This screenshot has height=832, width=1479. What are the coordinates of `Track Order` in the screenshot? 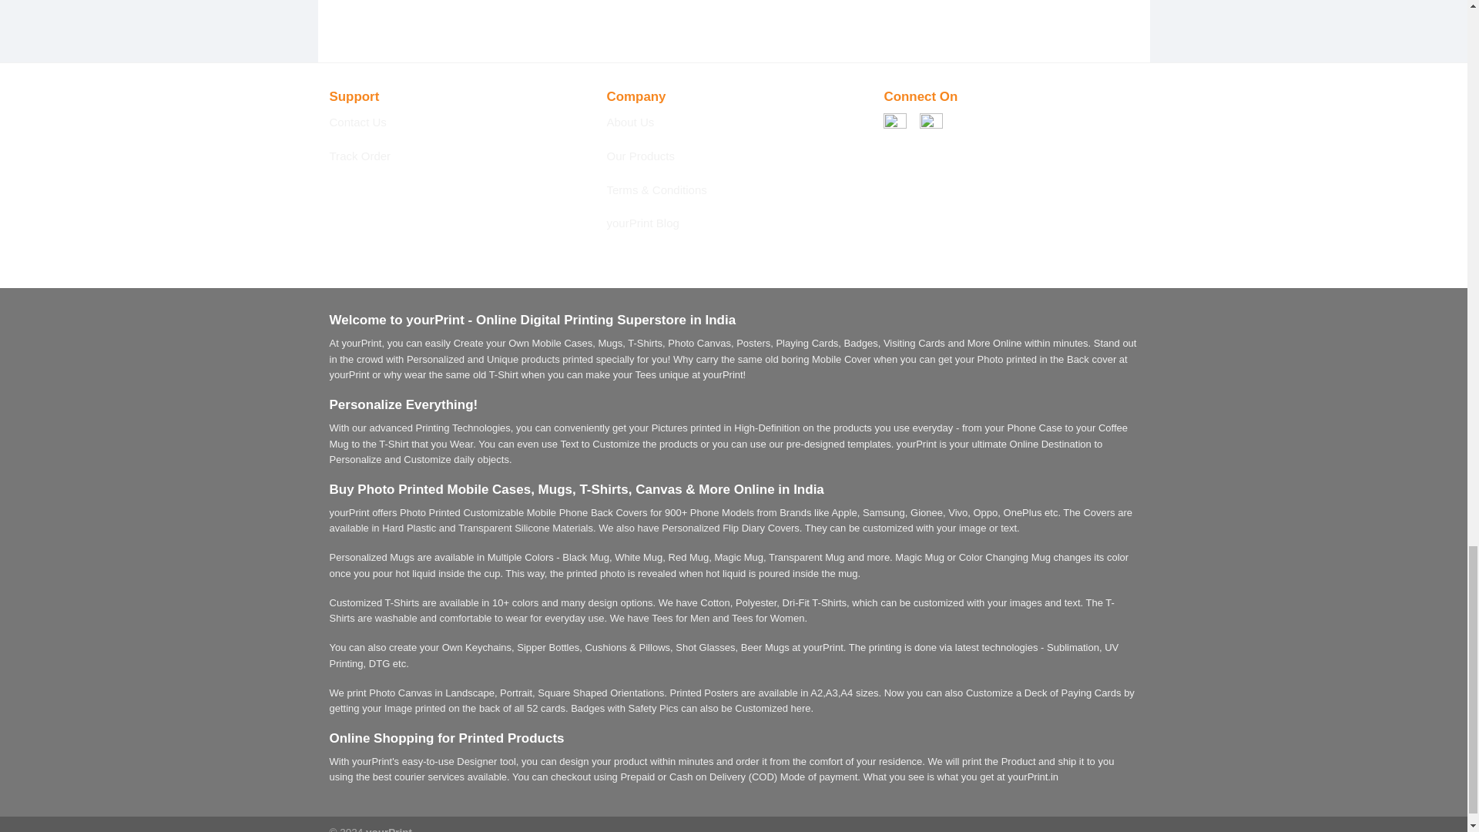 It's located at (361, 156).